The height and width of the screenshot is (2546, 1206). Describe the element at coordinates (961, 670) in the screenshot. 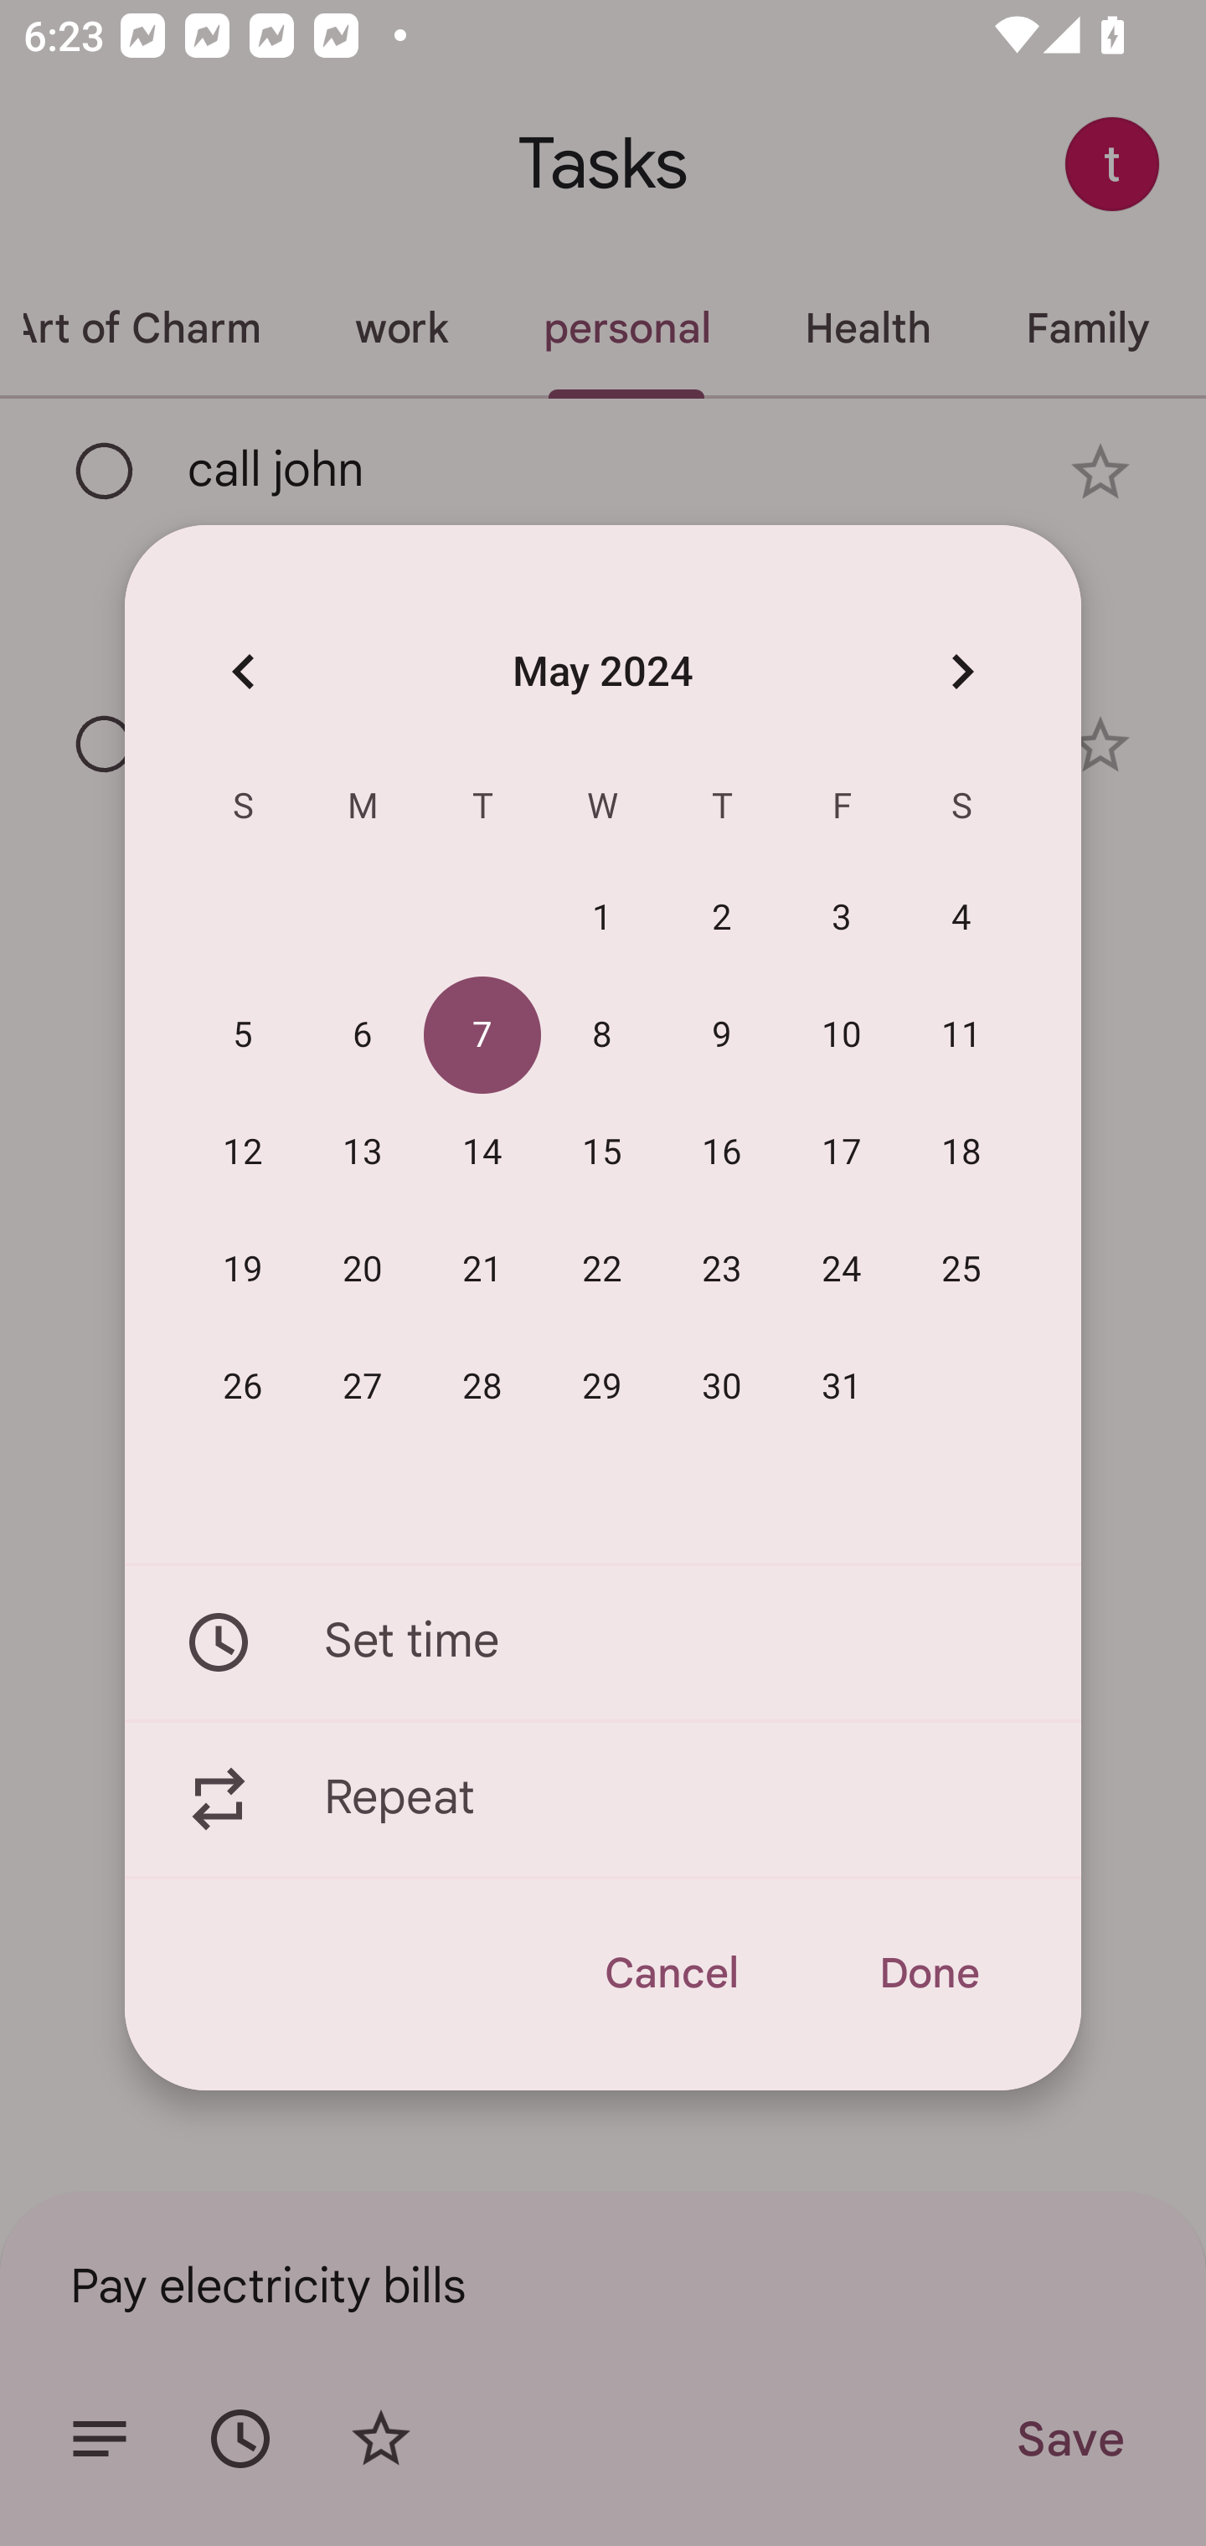

I see `Next month` at that location.